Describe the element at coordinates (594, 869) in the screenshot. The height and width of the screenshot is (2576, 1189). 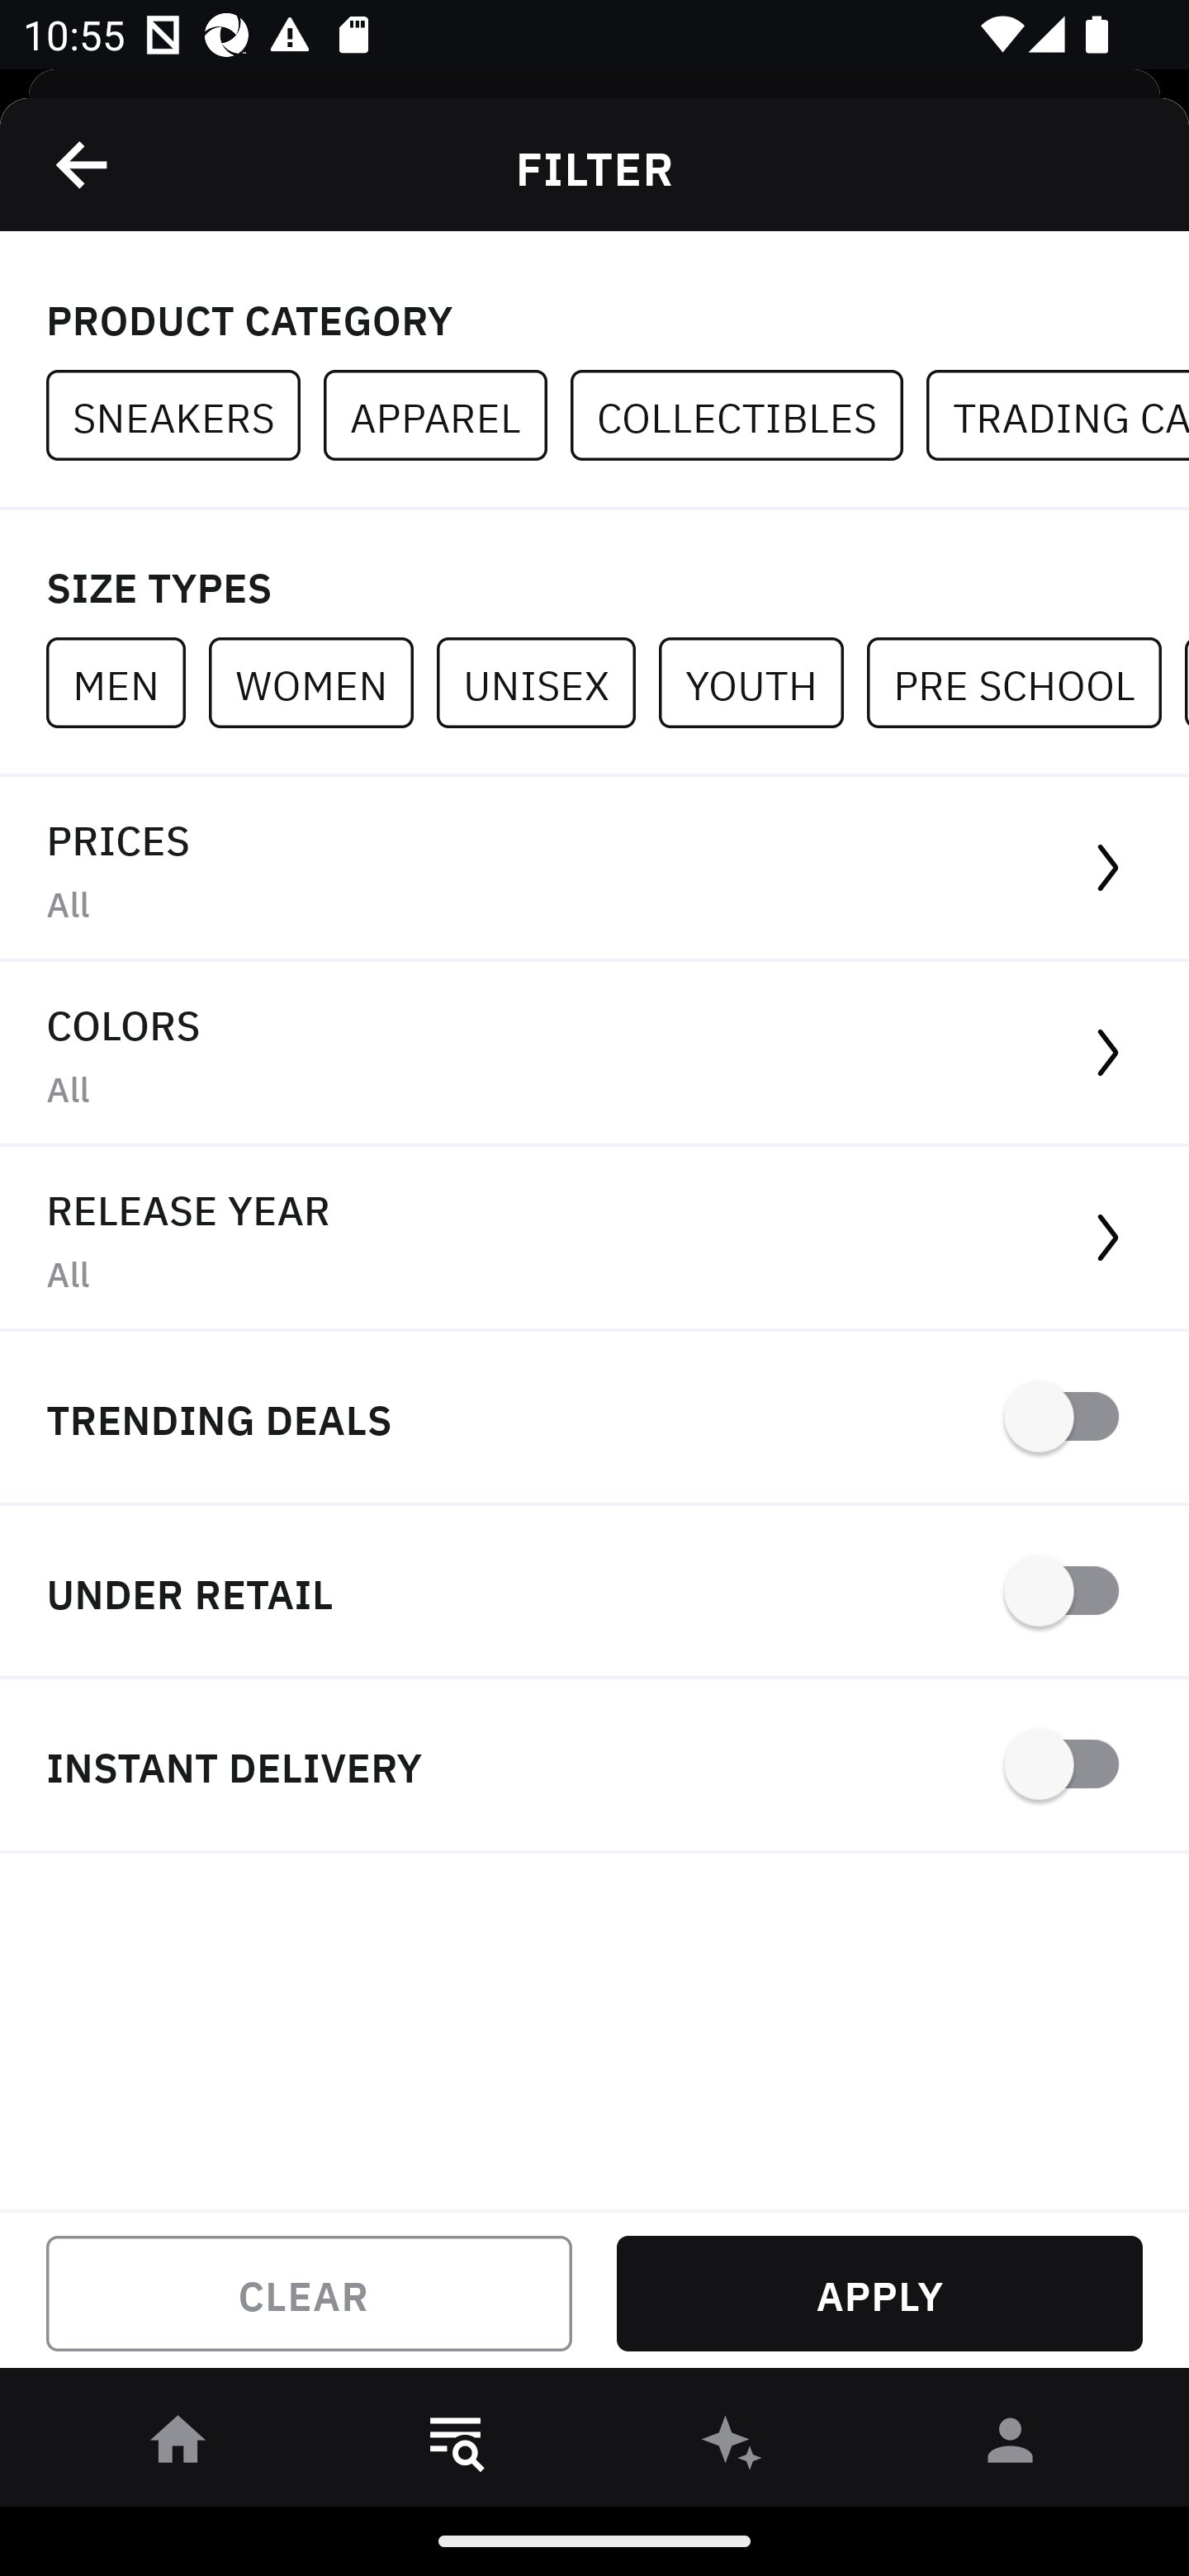
I see `PRICES All` at that location.